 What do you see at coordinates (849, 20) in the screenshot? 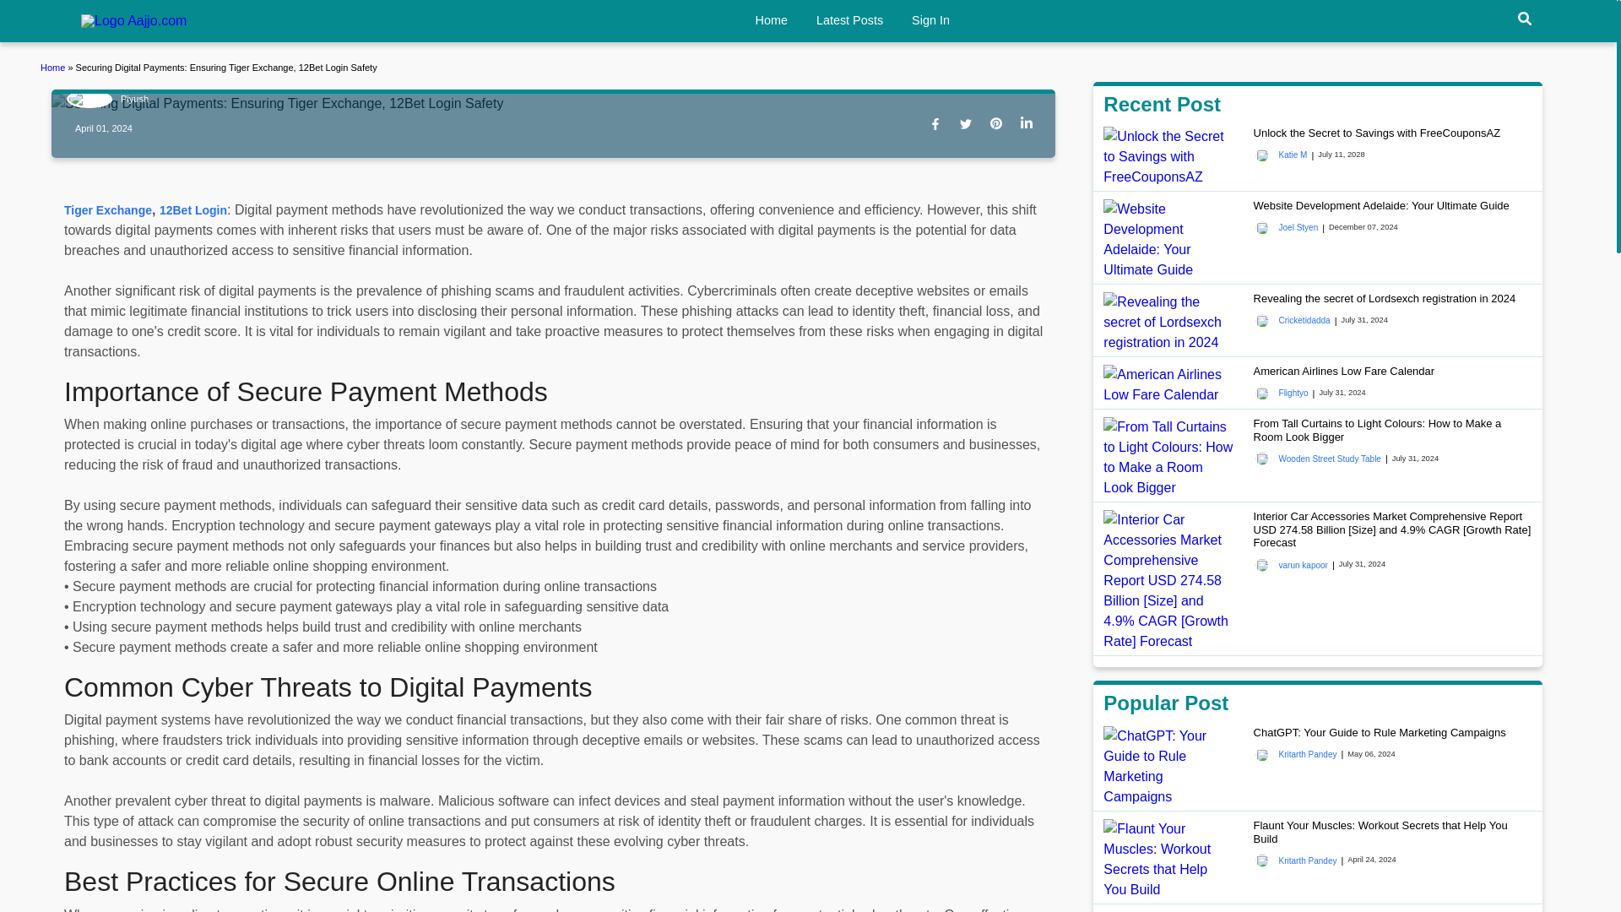
I see `Latest Posts` at bounding box center [849, 20].